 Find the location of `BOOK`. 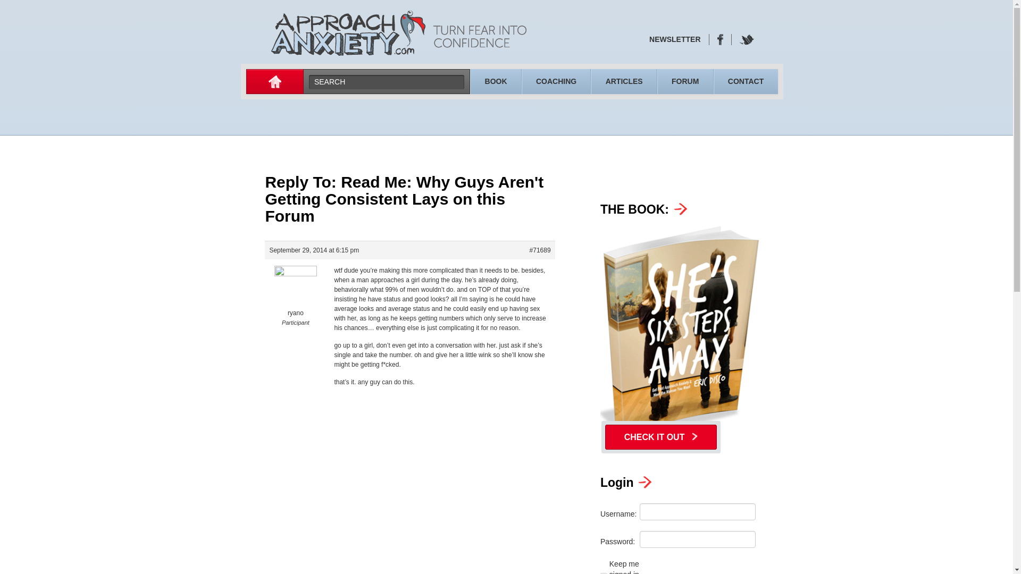

BOOK is located at coordinates (496, 81).